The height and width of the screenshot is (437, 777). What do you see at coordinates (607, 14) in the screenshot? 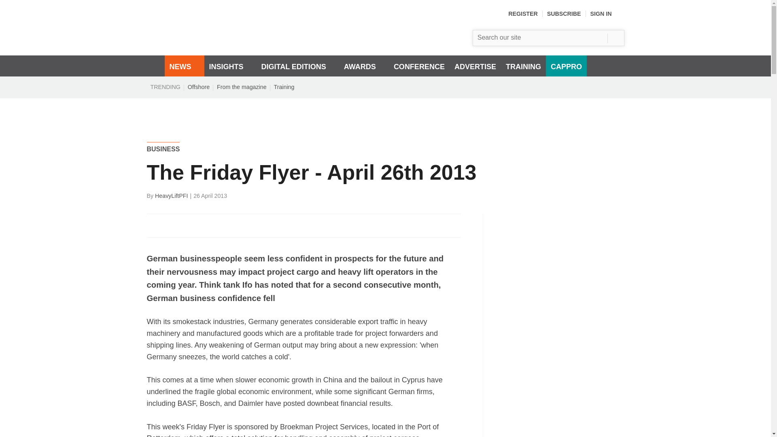
I see `SIGN IN` at bounding box center [607, 14].